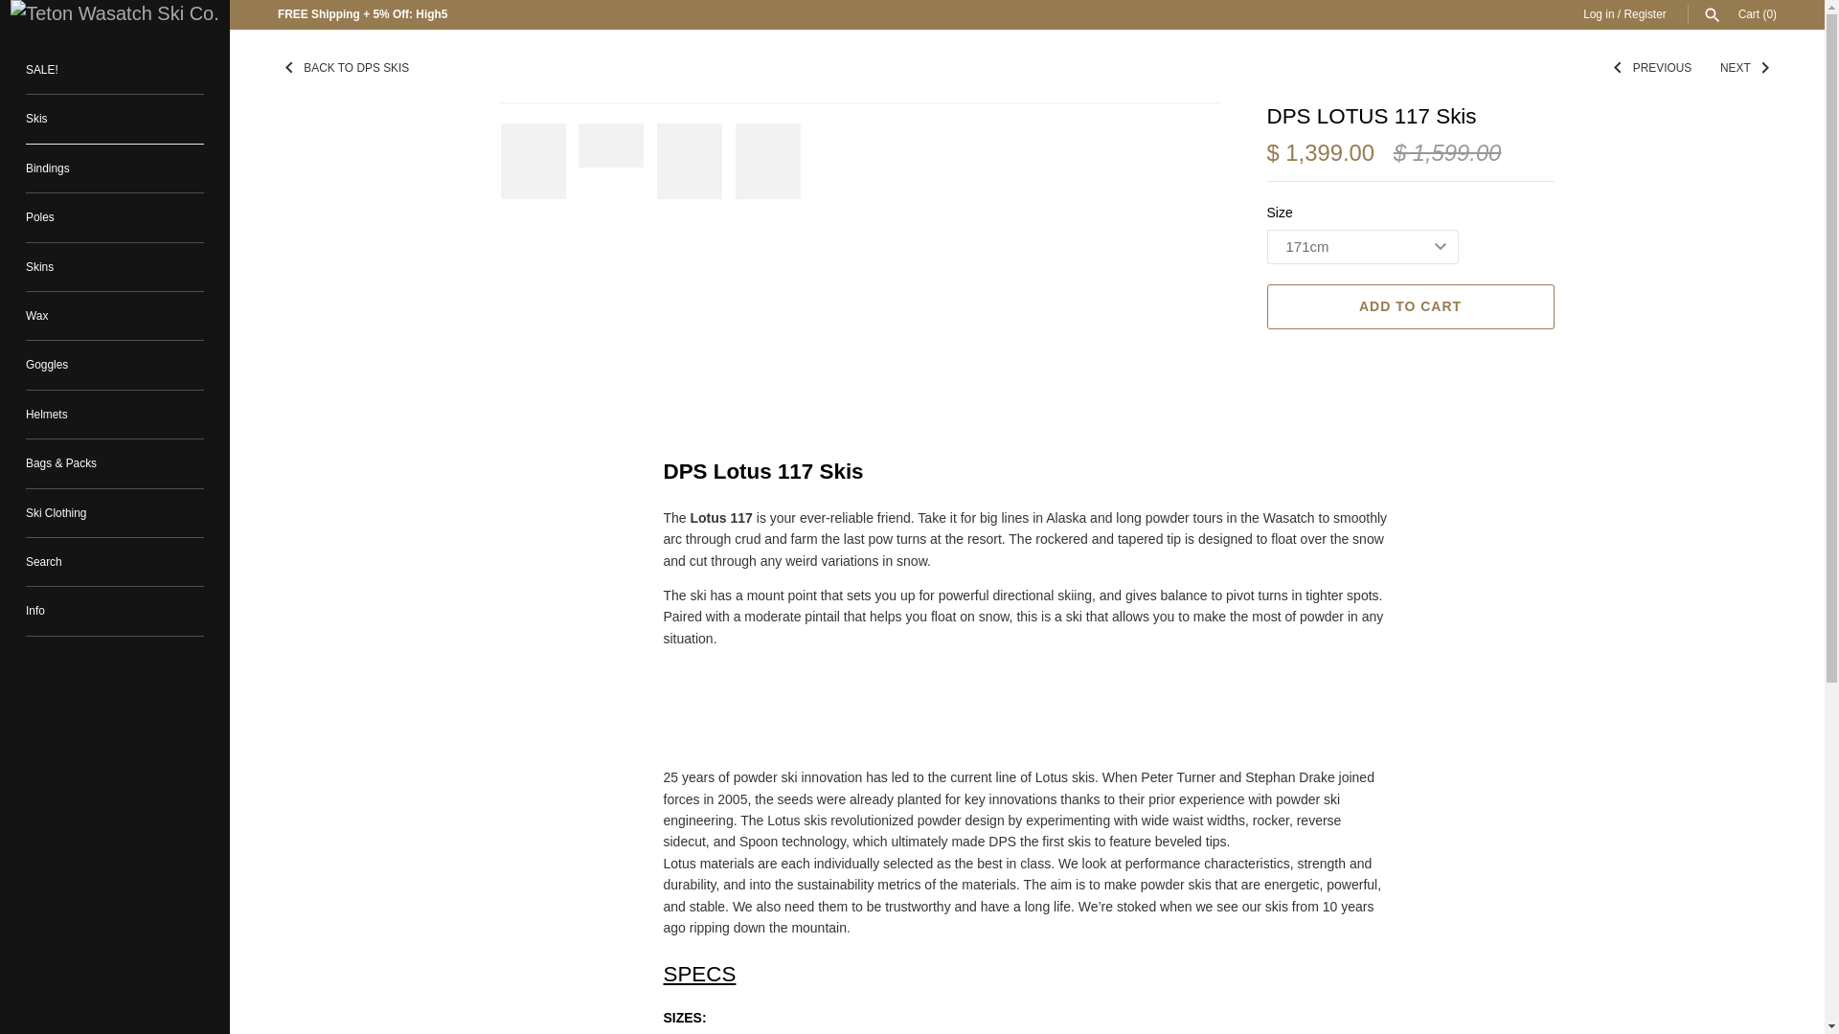  Describe the element at coordinates (1645, 13) in the screenshot. I see `Register` at that location.